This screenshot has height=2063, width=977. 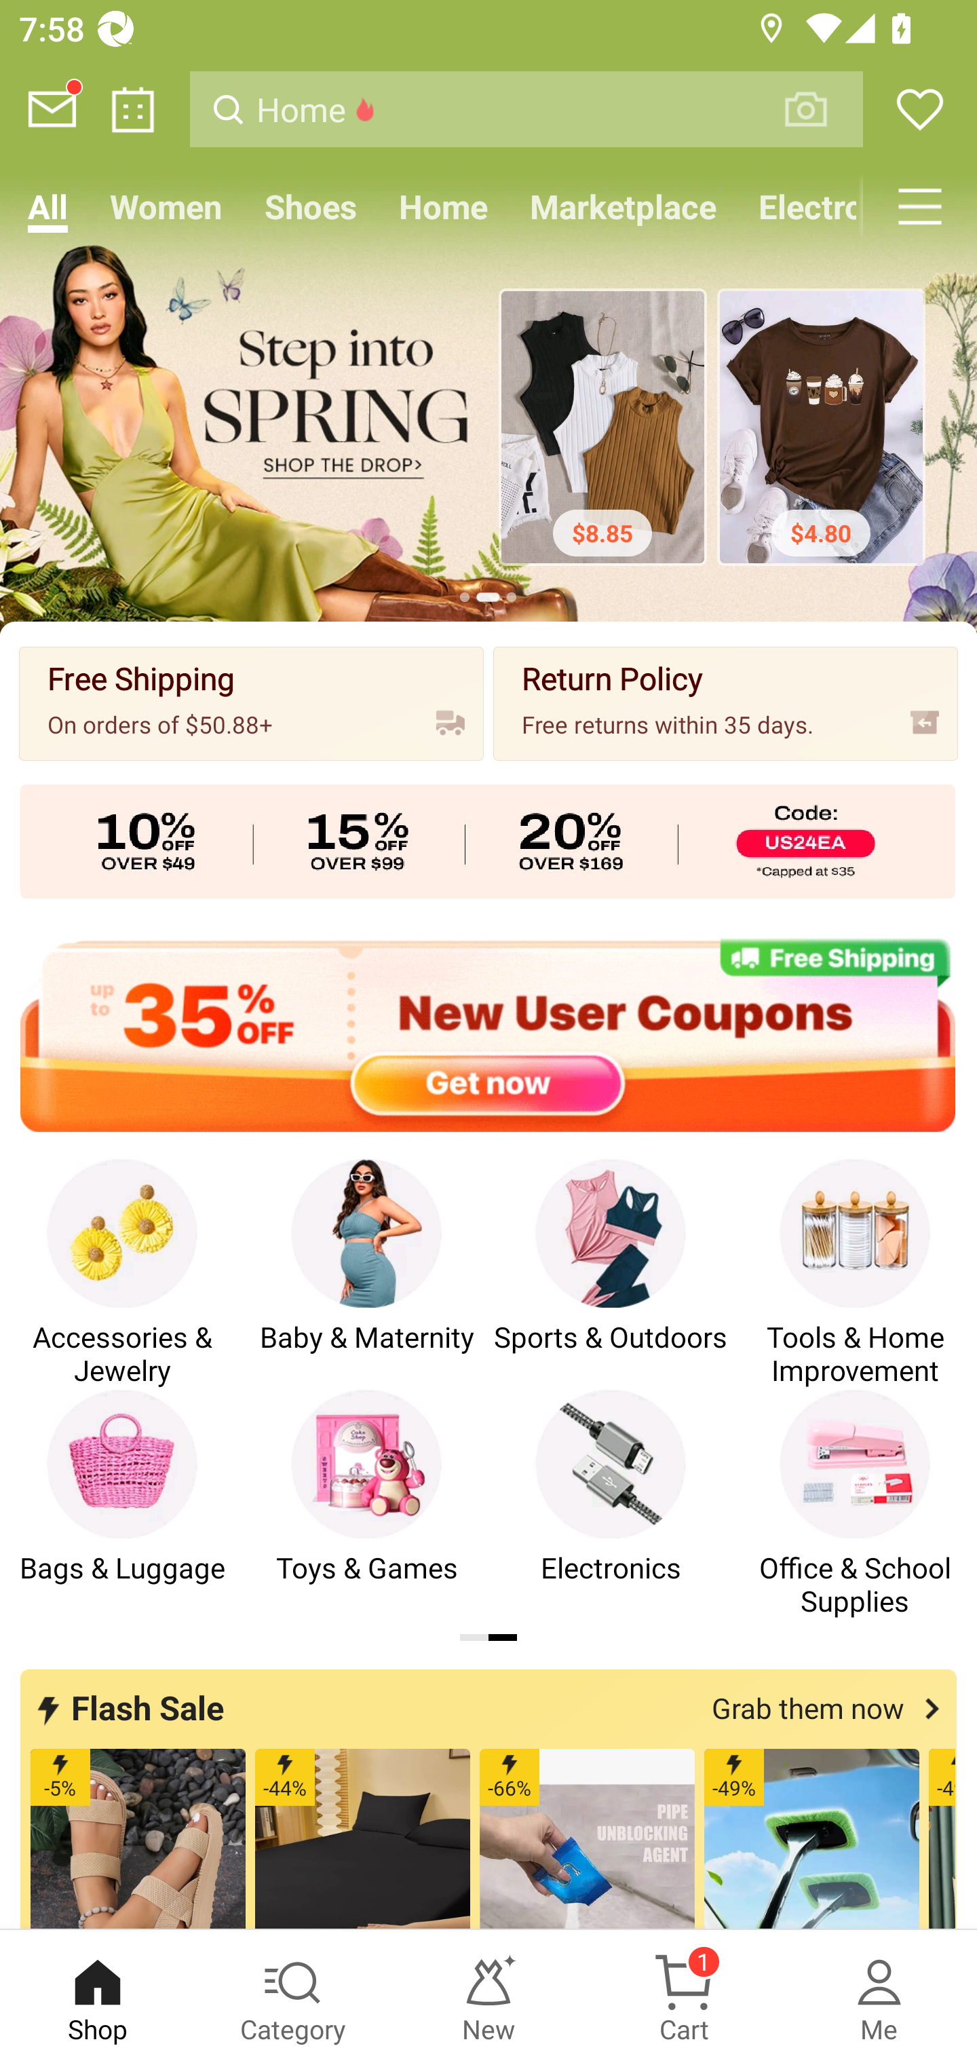 I want to click on All, so click(x=47, y=206).